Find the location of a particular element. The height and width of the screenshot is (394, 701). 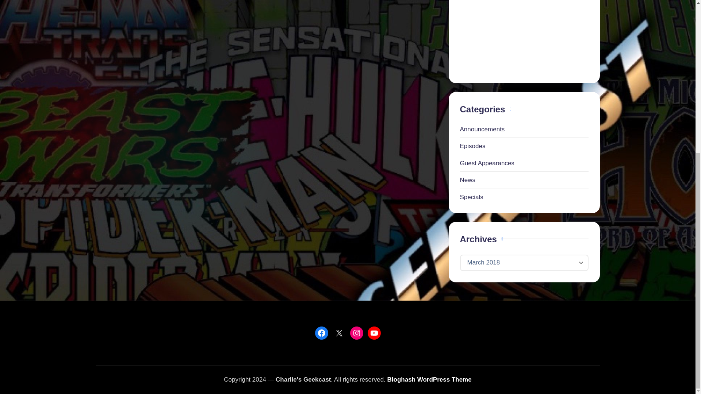

Specials is located at coordinates (524, 197).